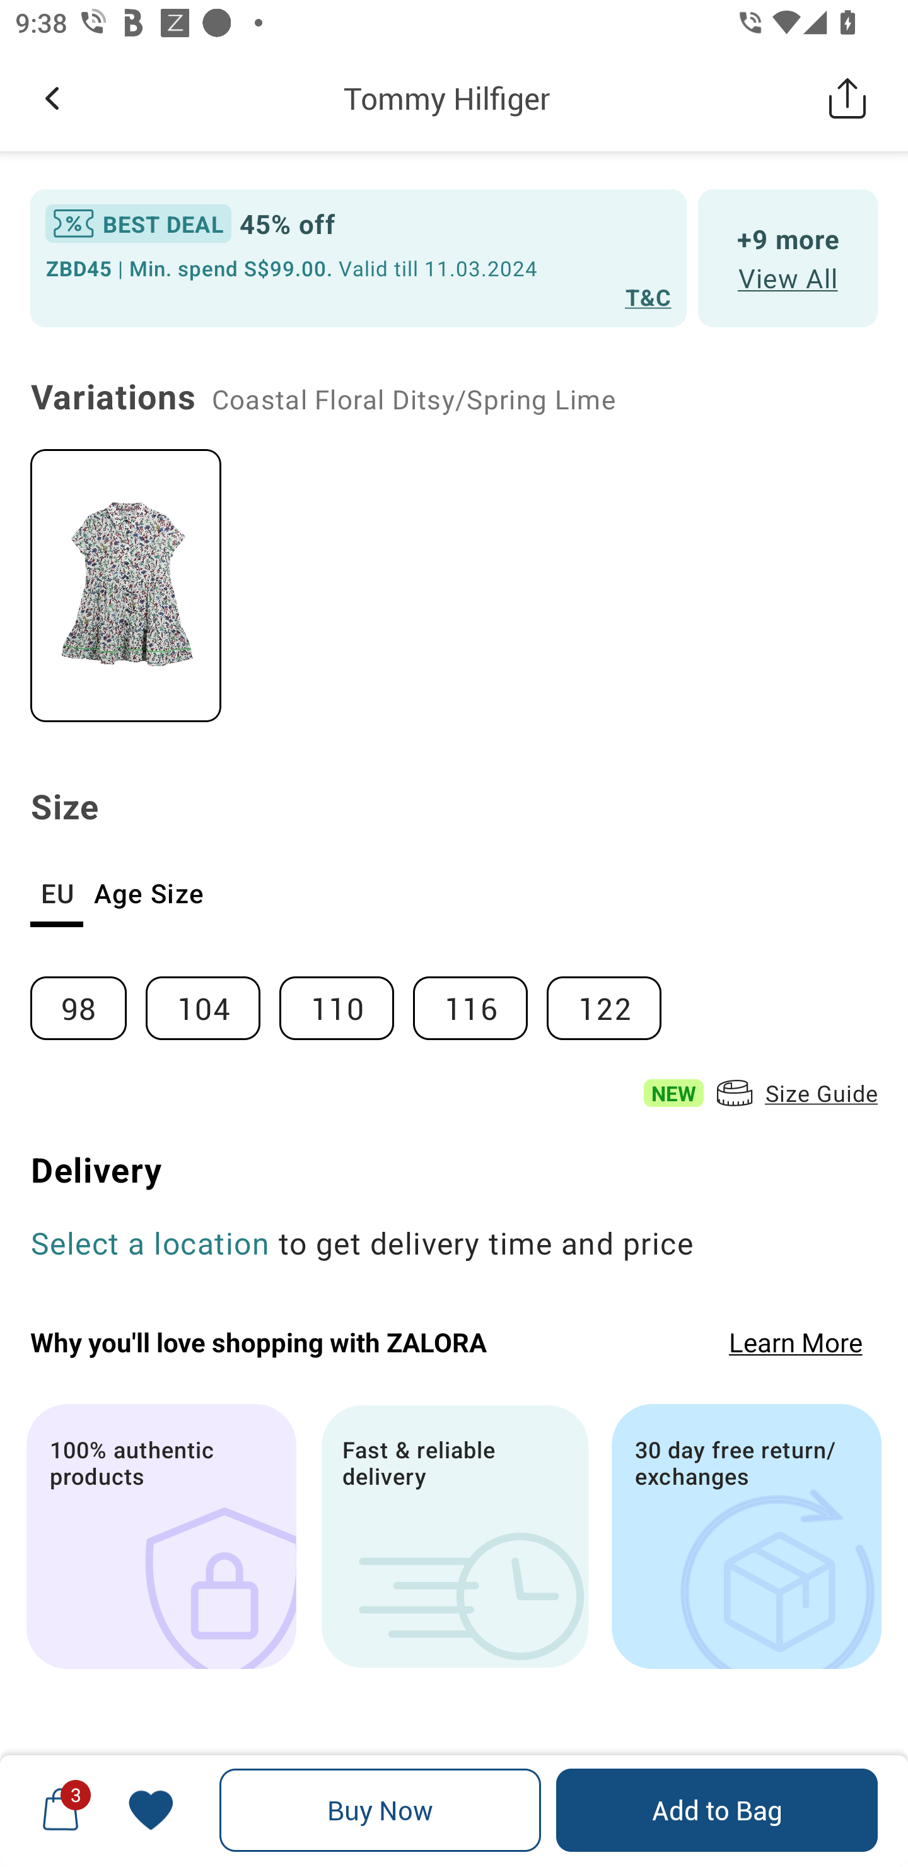 This screenshot has height=1867, width=908. I want to click on T&C, so click(648, 296).